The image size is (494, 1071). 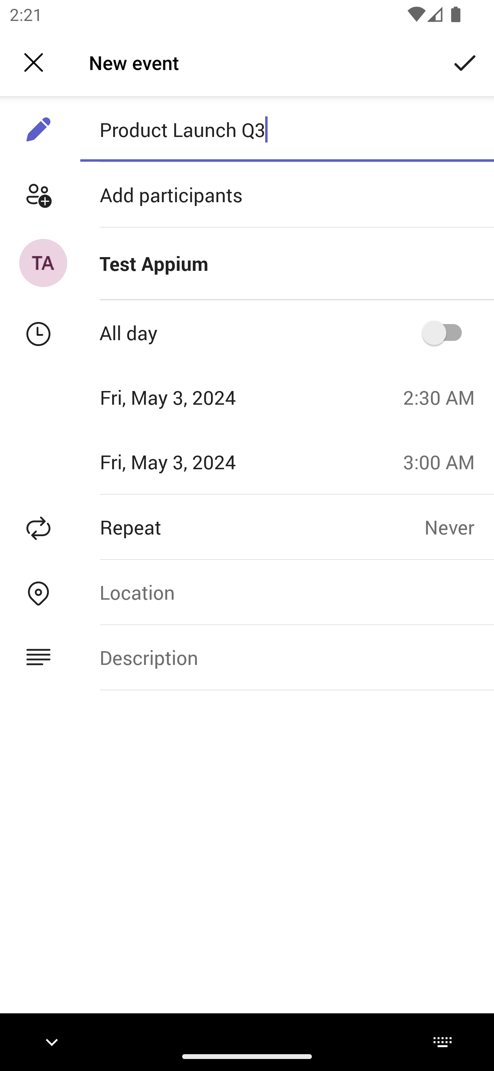 What do you see at coordinates (197, 397) in the screenshot?
I see `Fri, May 3, 2024 Starts Friday May 03, 2024` at bounding box center [197, 397].